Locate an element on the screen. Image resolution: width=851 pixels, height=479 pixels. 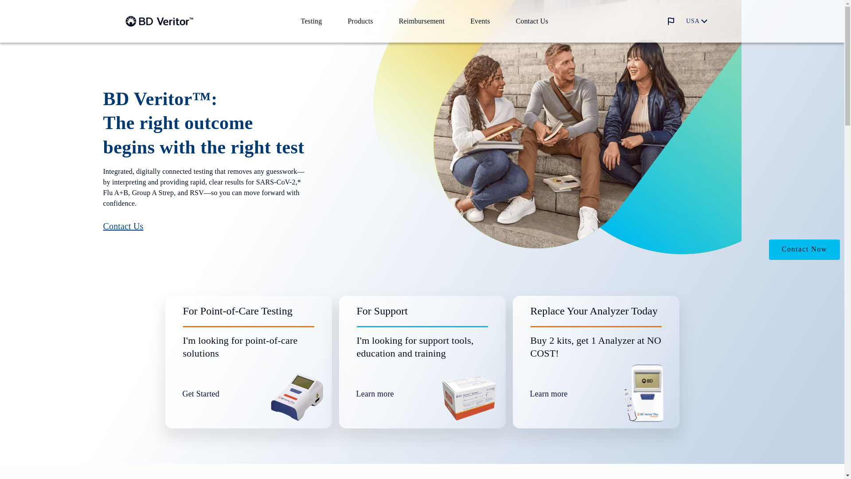
Contact Now is located at coordinates (804, 250).